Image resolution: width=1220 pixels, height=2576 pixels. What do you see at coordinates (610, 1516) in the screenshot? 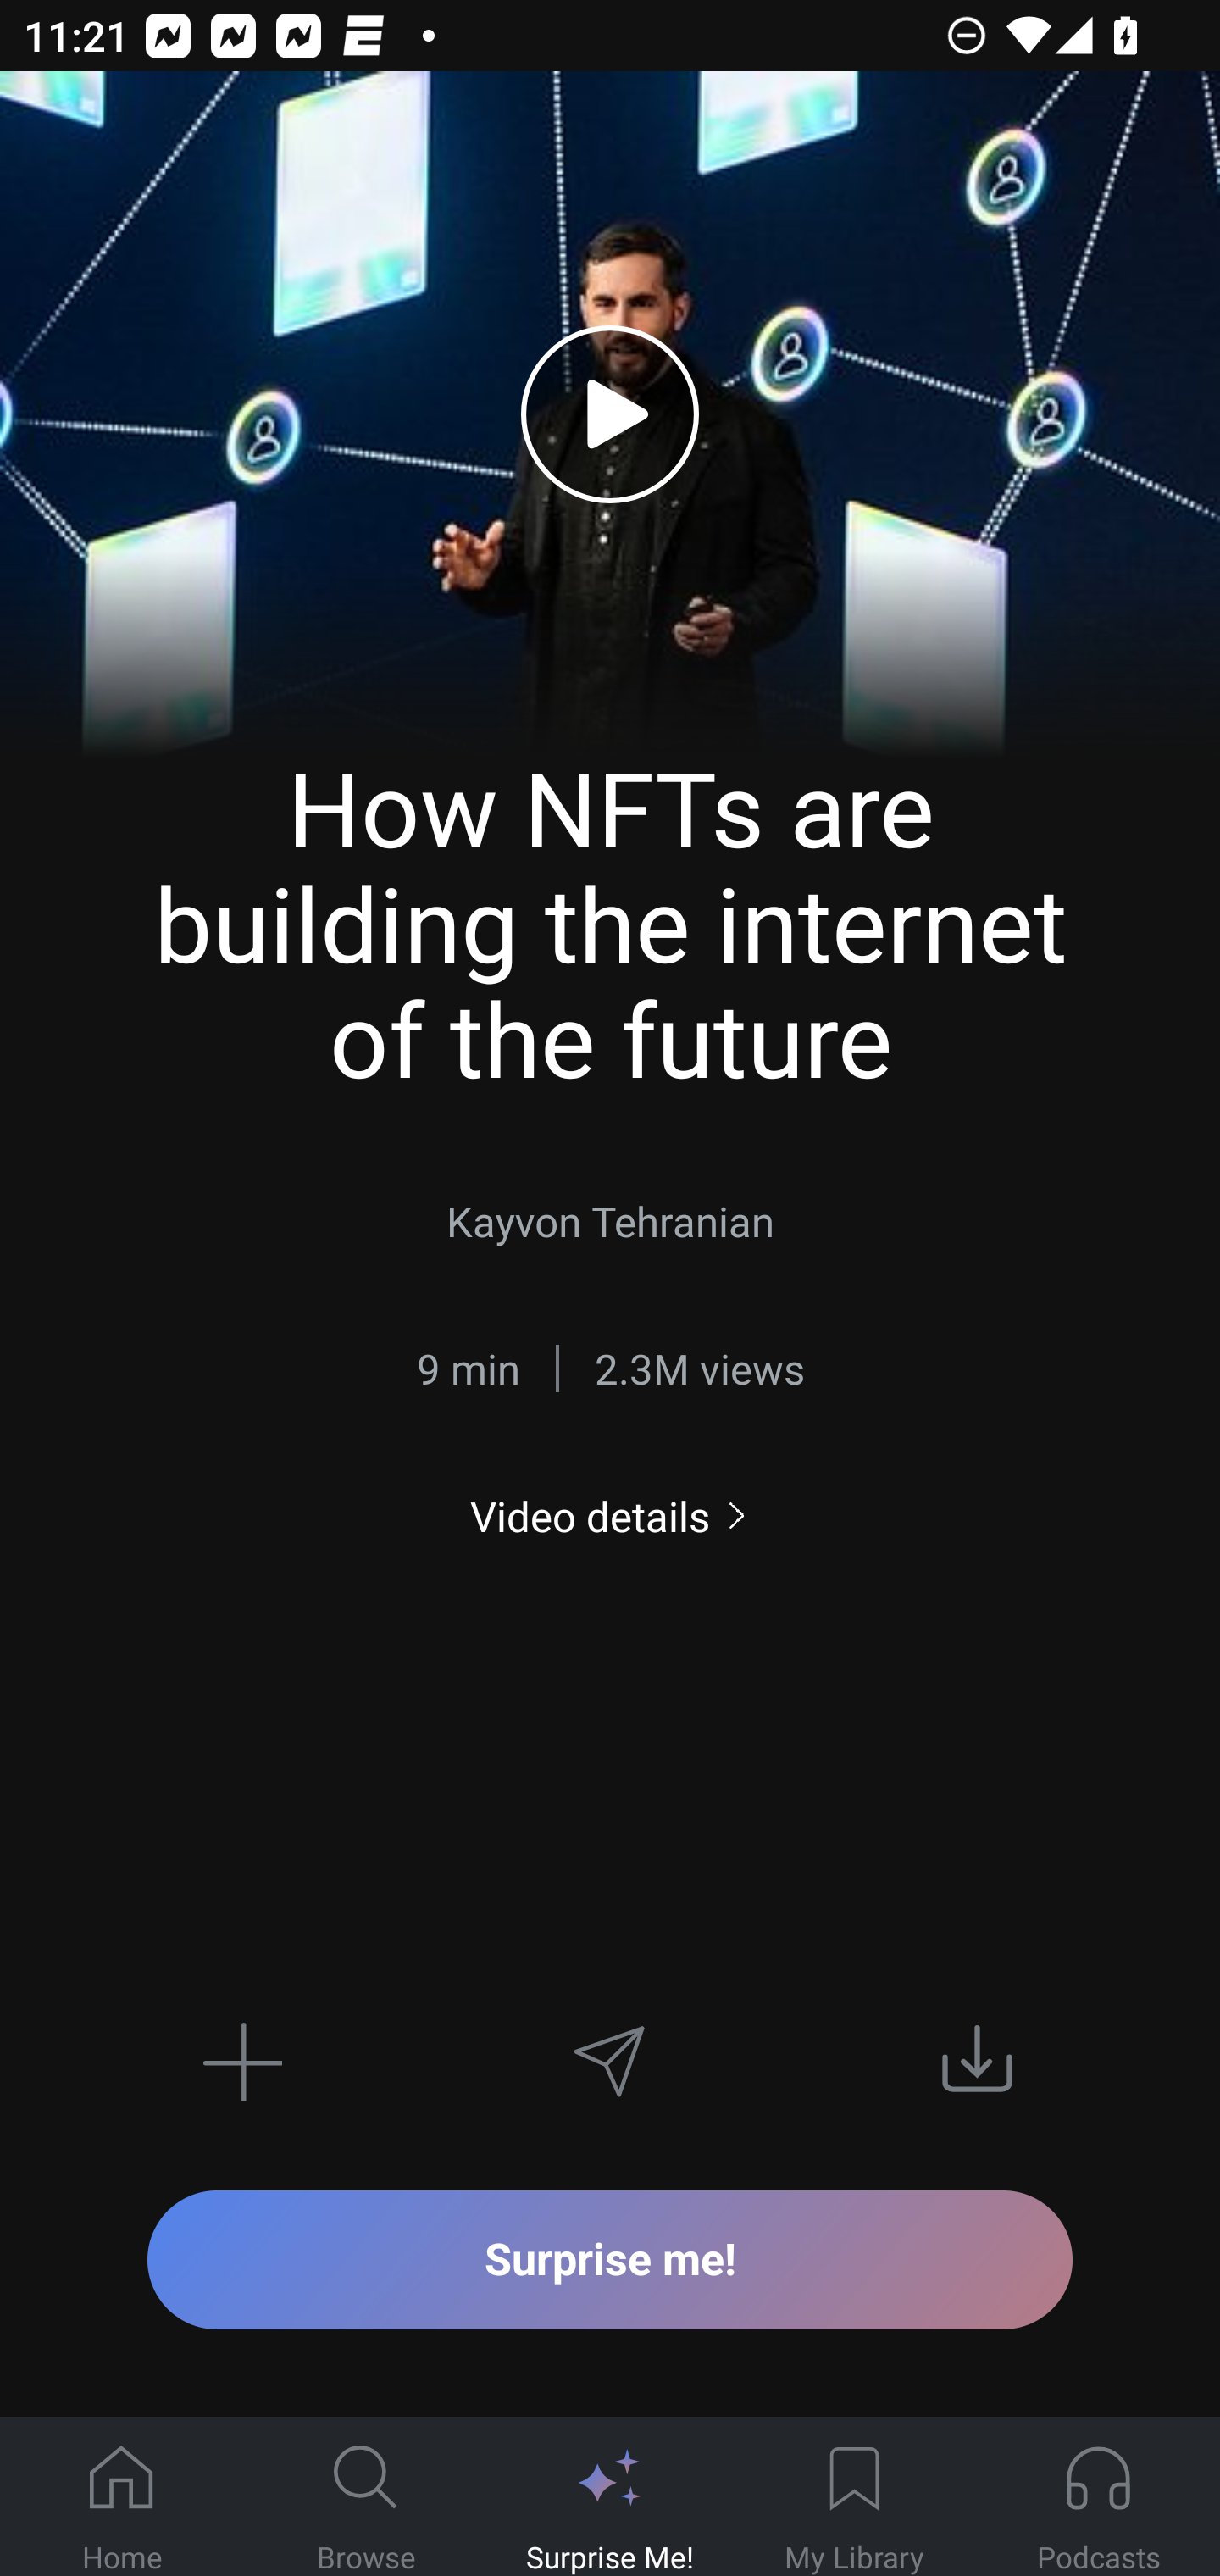
I see `Video details` at bounding box center [610, 1516].